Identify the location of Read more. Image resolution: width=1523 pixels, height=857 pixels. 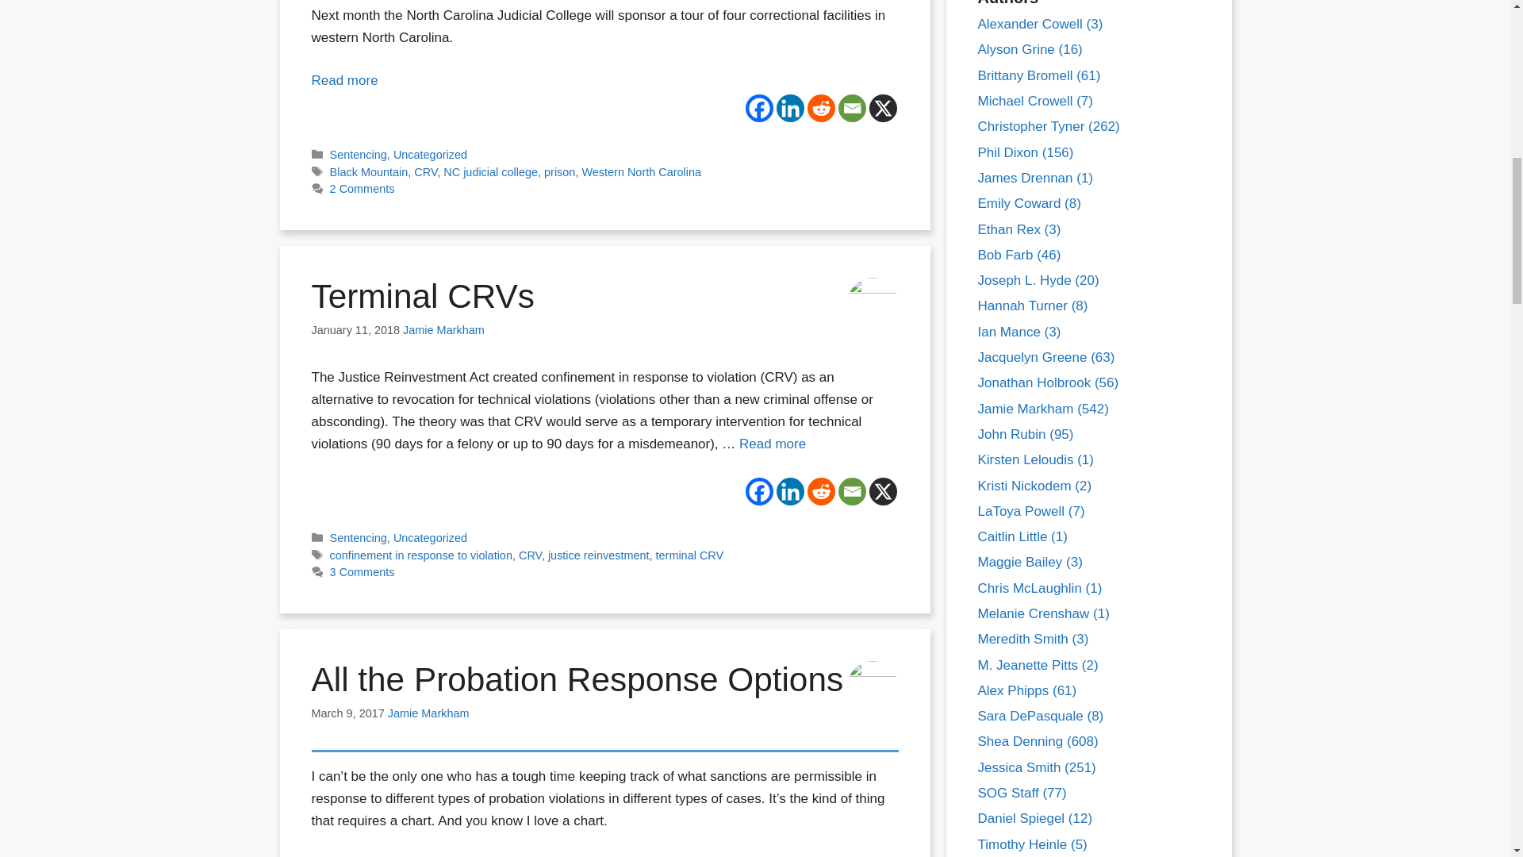
(344, 80).